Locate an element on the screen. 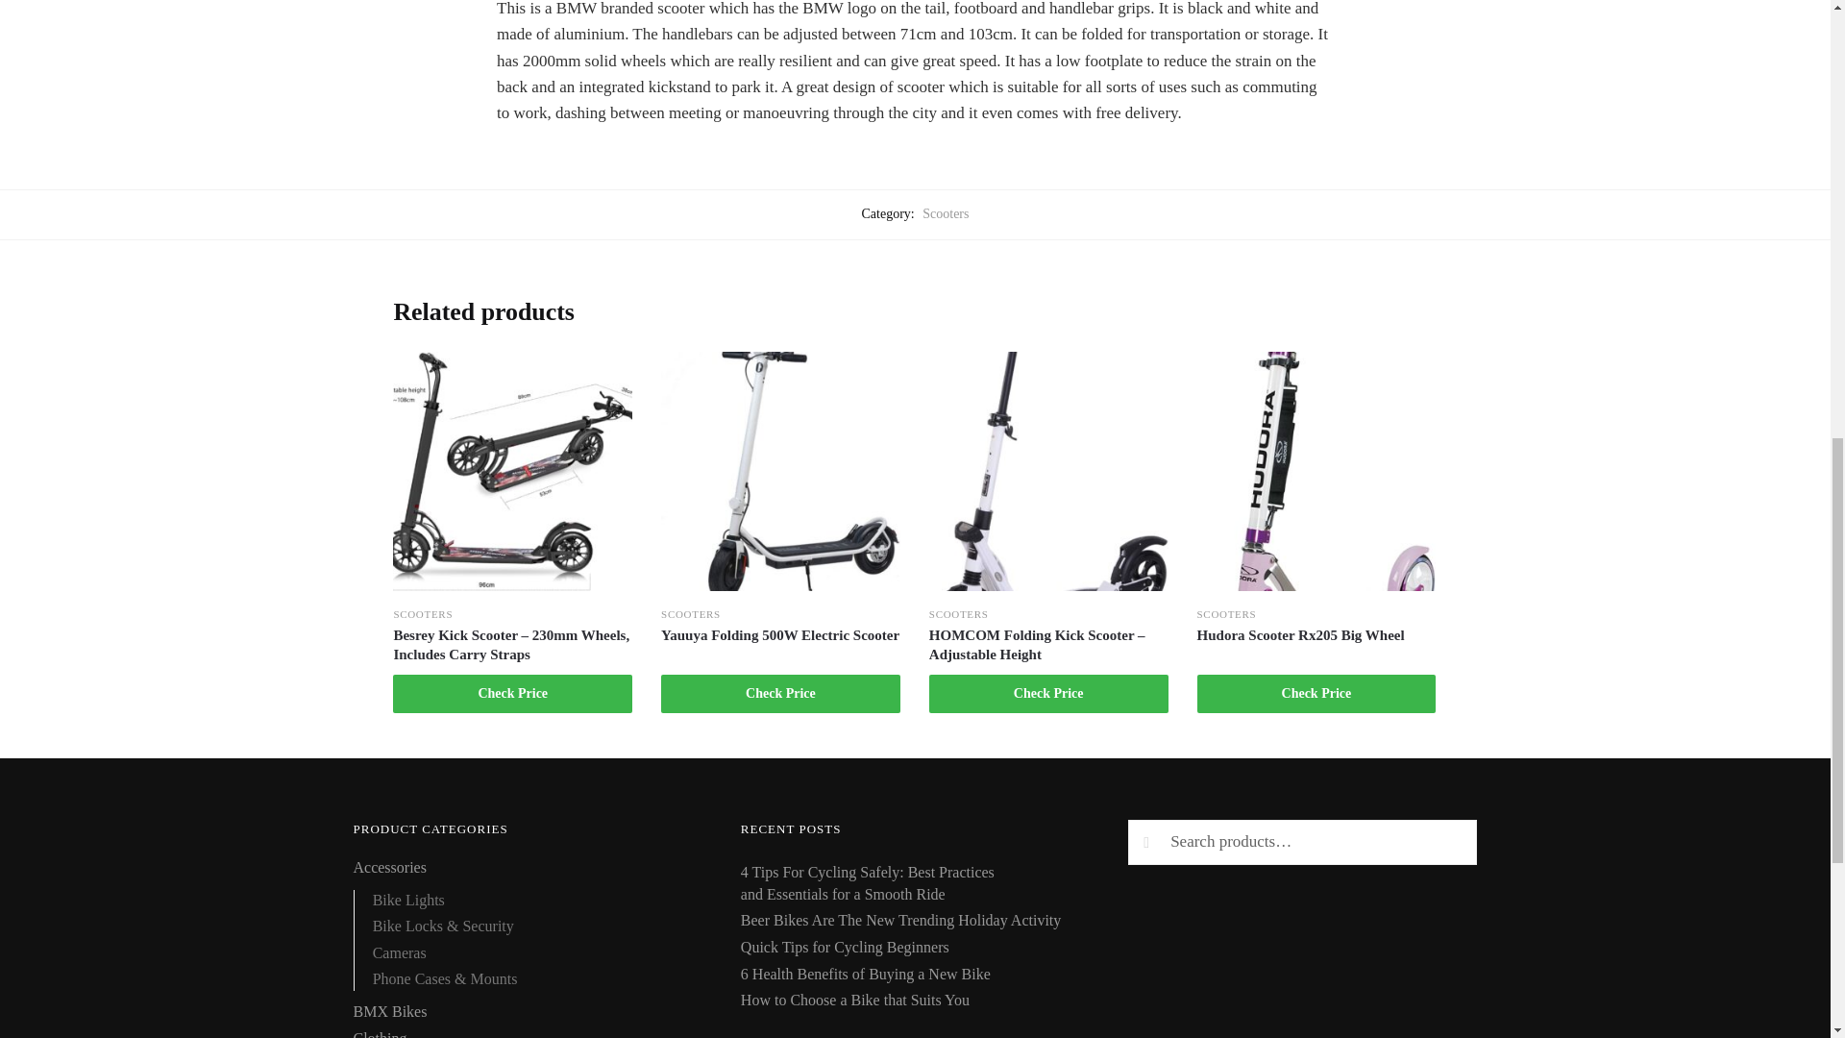 This screenshot has width=1845, height=1038. Check Price is located at coordinates (512, 694).